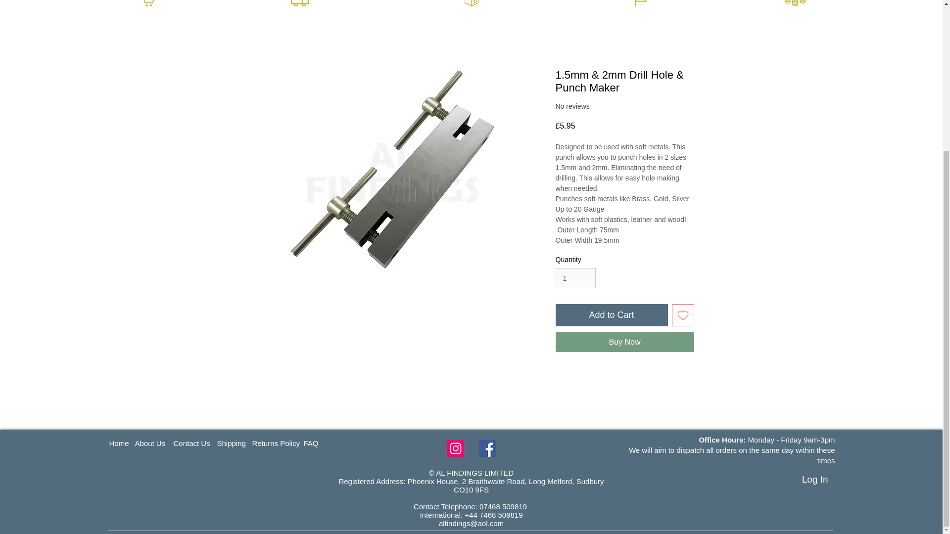 This screenshot has height=534, width=950. Describe the element at coordinates (209, 443) in the screenshot. I see `Contact Us` at that location.